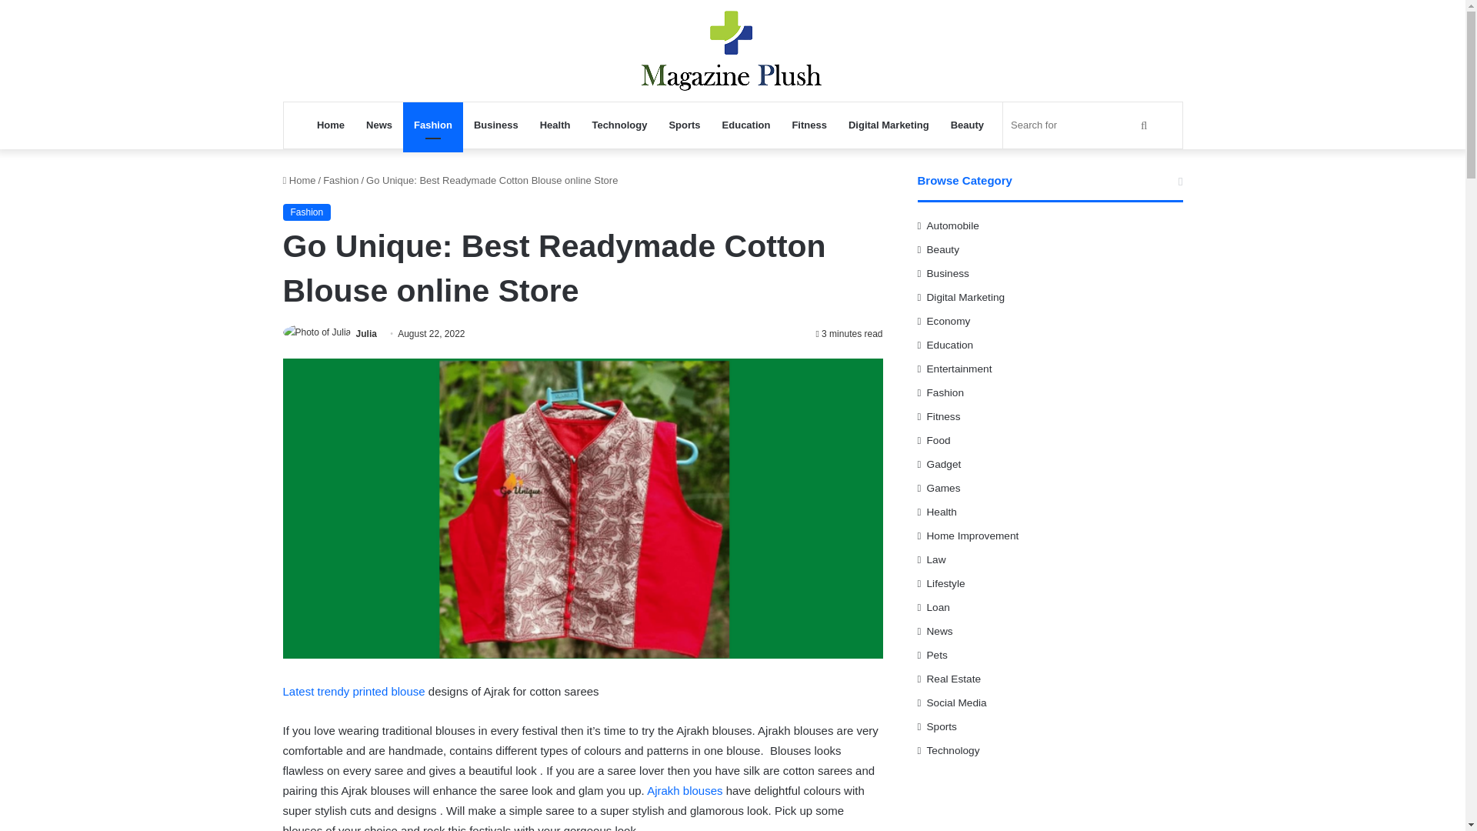 The width and height of the screenshot is (1477, 831). I want to click on My Blog, so click(732, 51).